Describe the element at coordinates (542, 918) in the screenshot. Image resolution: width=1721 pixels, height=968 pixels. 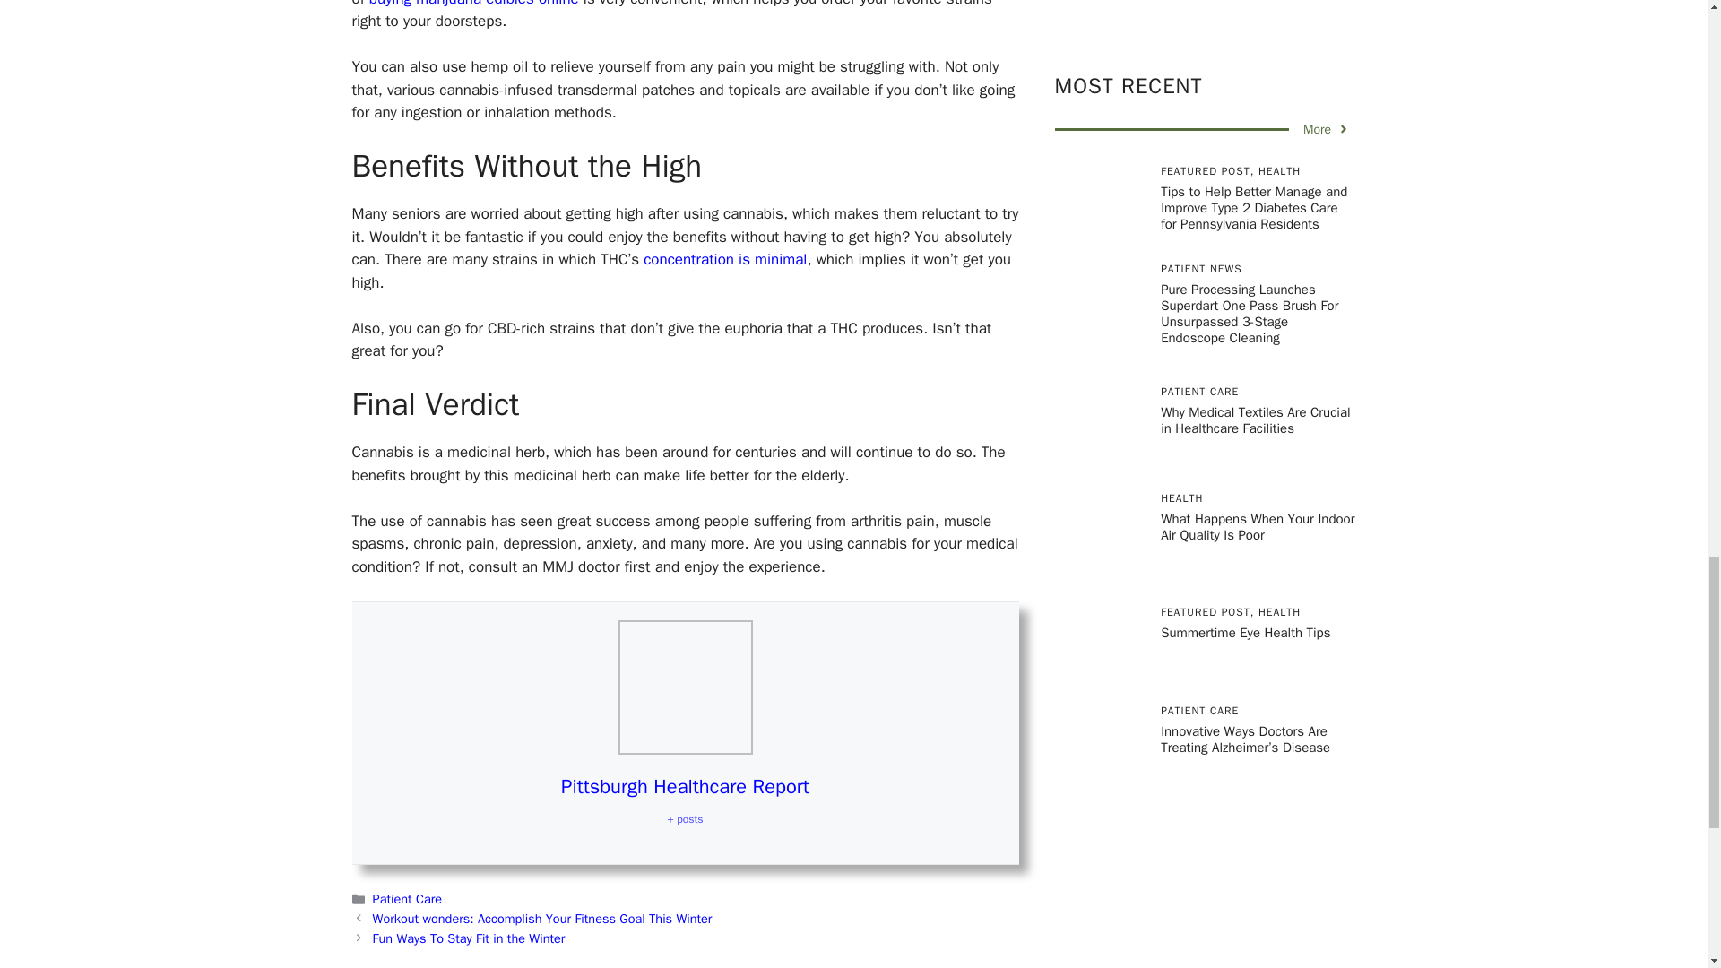
I see `Workout wonders: Accomplish Your Fitness Goal This Winter` at that location.